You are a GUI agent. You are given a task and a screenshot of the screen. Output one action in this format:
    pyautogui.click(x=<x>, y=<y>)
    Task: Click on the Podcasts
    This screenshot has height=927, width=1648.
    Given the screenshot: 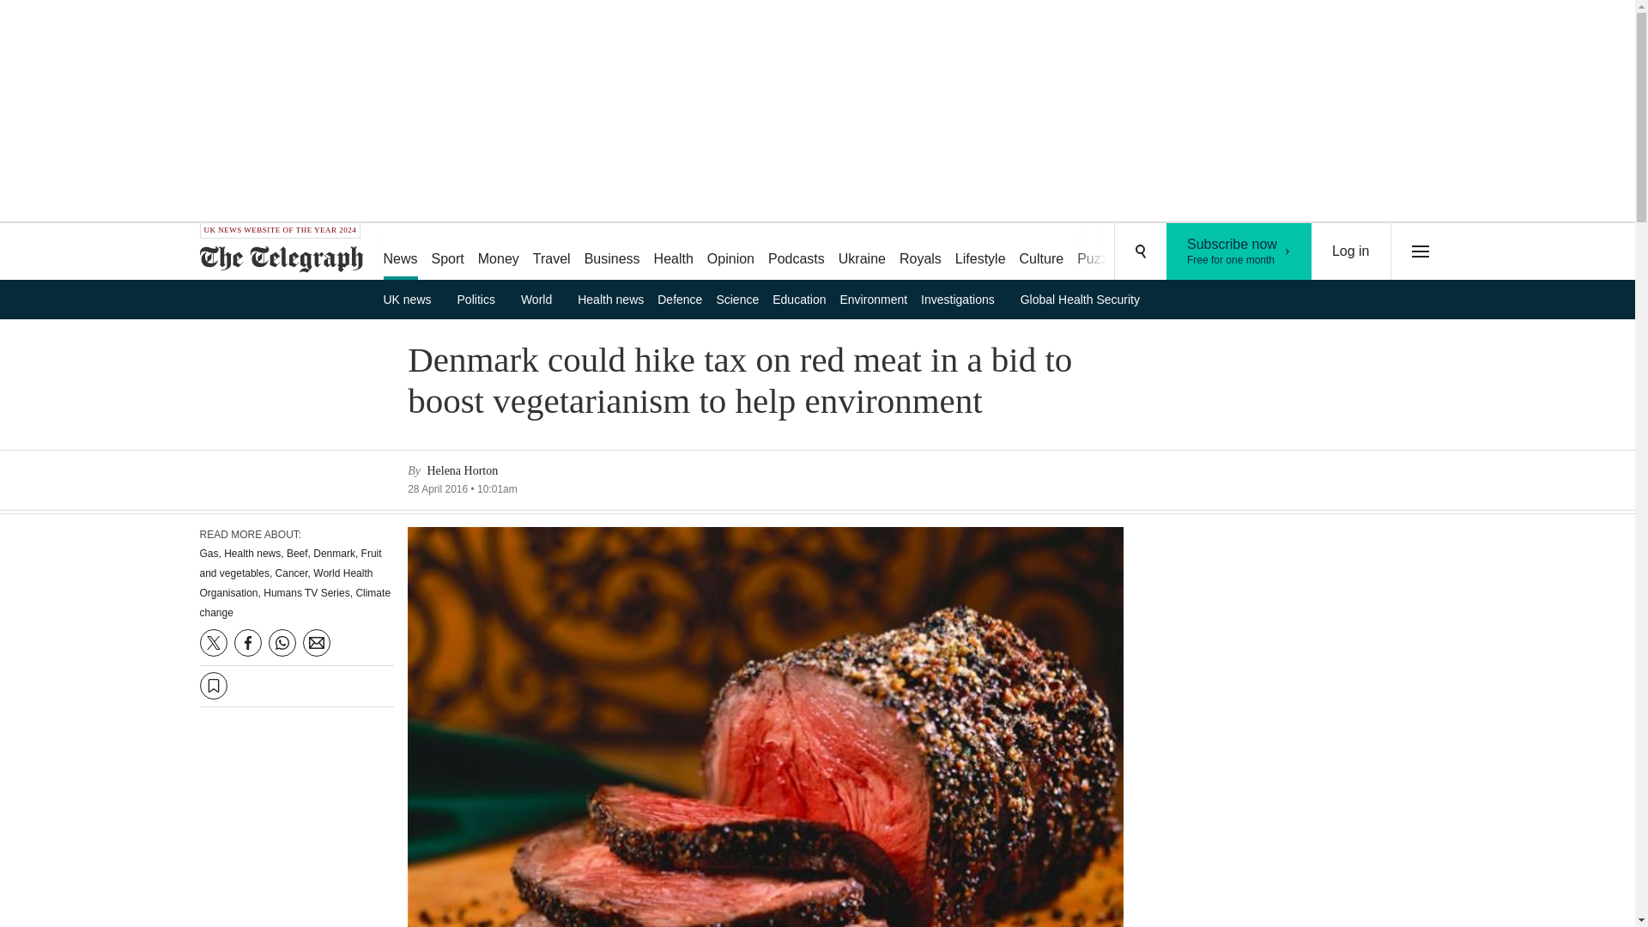 What is the action you would take?
    pyautogui.click(x=797, y=252)
    